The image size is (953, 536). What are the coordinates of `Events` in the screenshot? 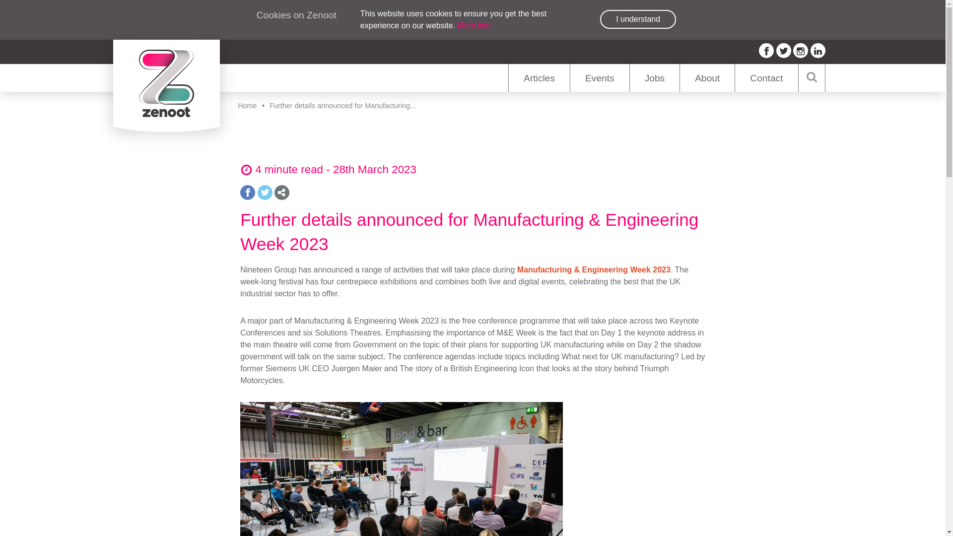 It's located at (600, 77).